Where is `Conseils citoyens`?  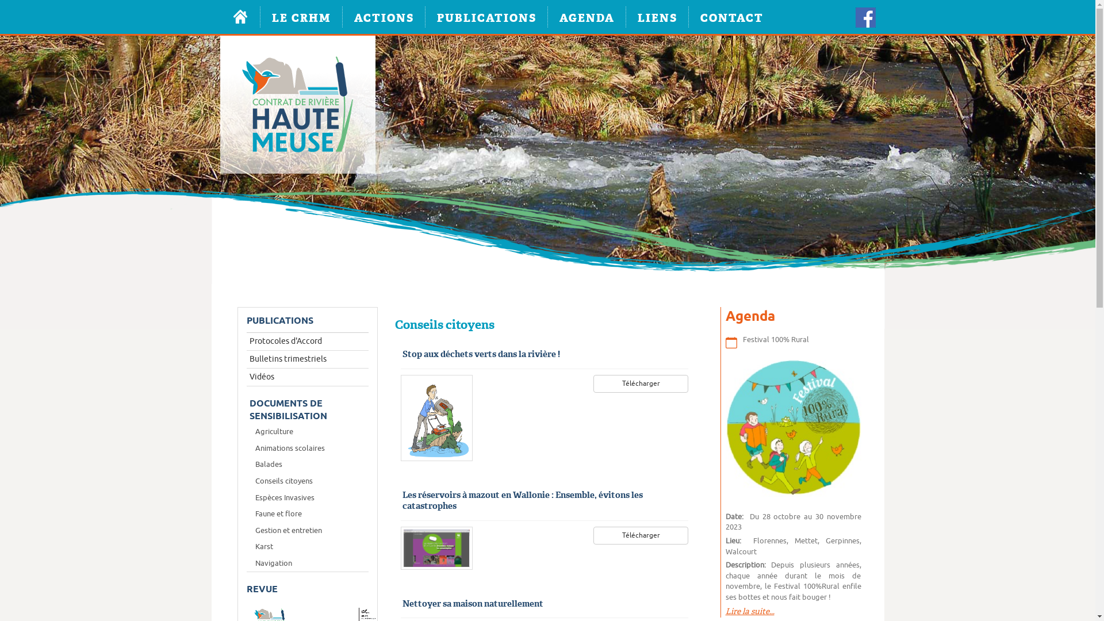
Conseils citoyens is located at coordinates (307, 482).